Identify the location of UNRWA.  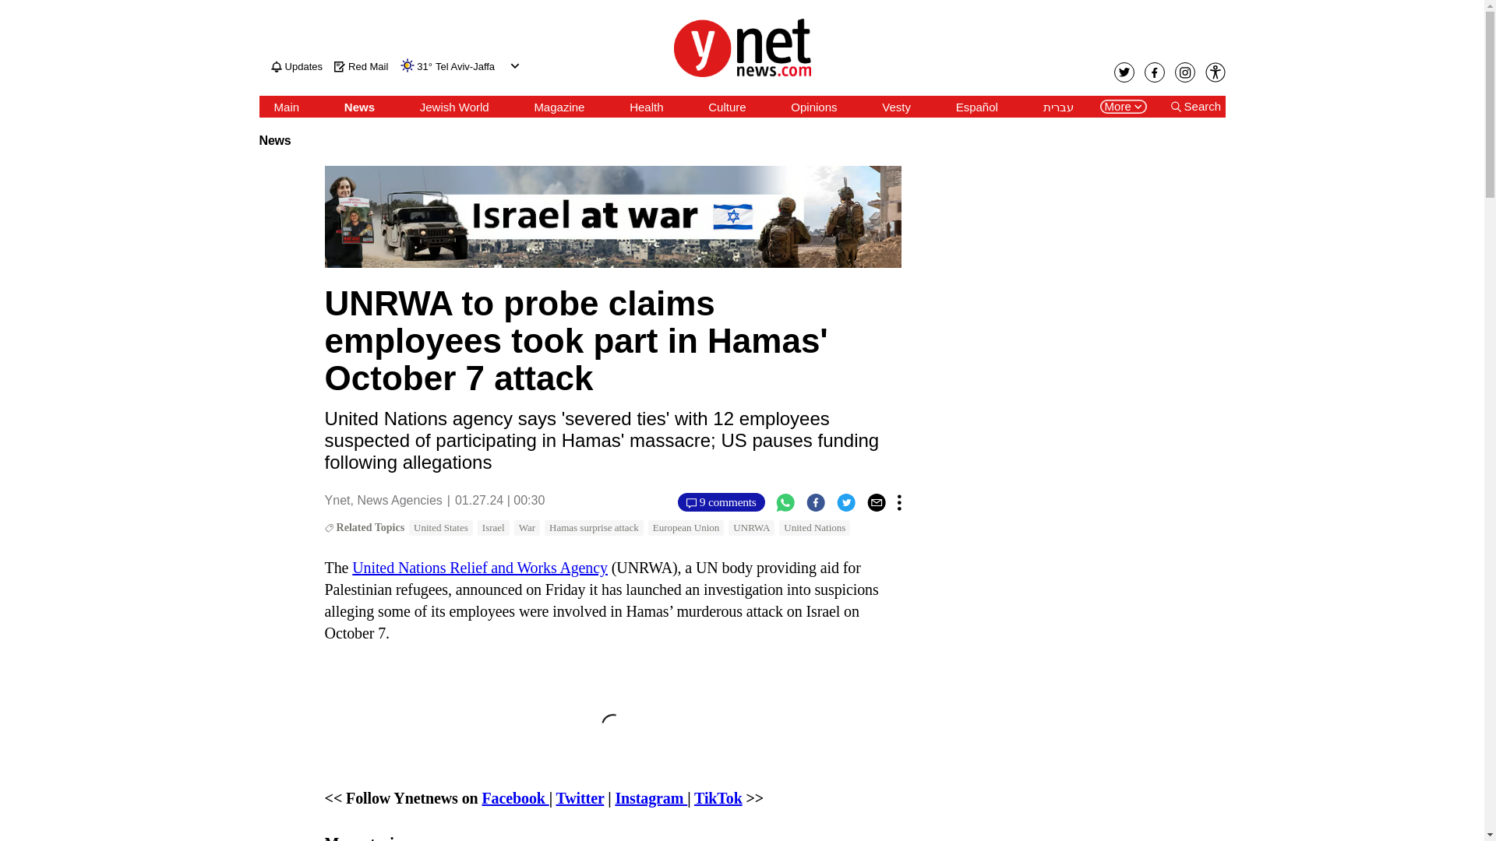
(751, 528).